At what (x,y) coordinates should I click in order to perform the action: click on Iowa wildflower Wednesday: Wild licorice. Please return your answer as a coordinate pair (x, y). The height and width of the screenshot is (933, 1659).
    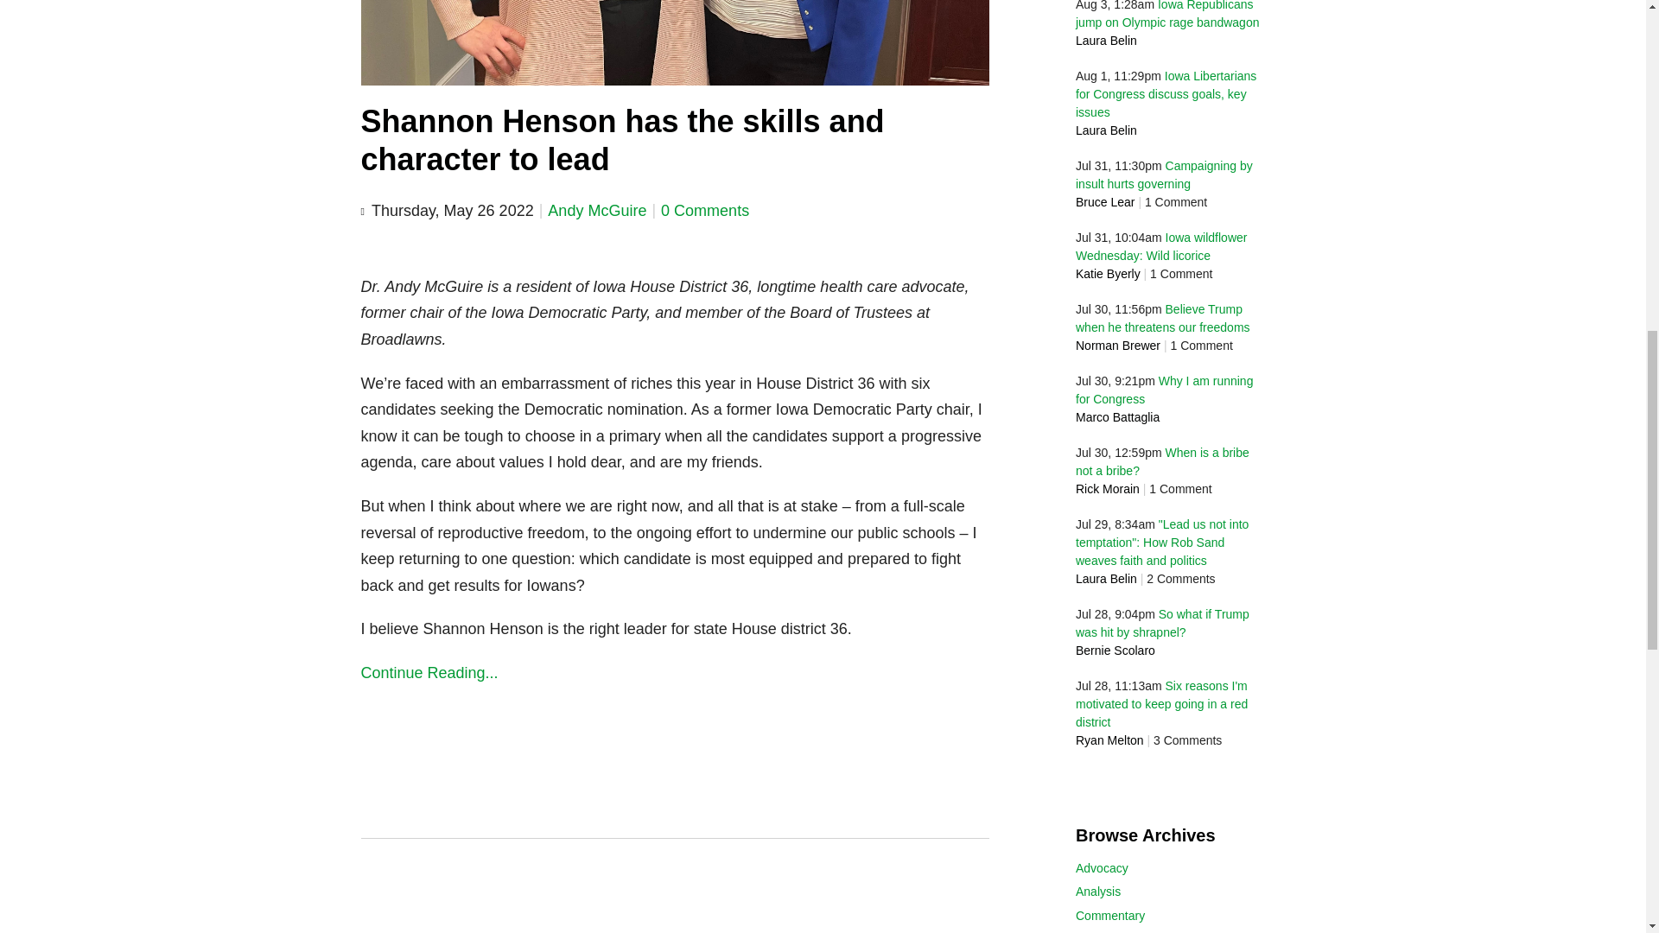
    Looking at the image, I should click on (1161, 245).